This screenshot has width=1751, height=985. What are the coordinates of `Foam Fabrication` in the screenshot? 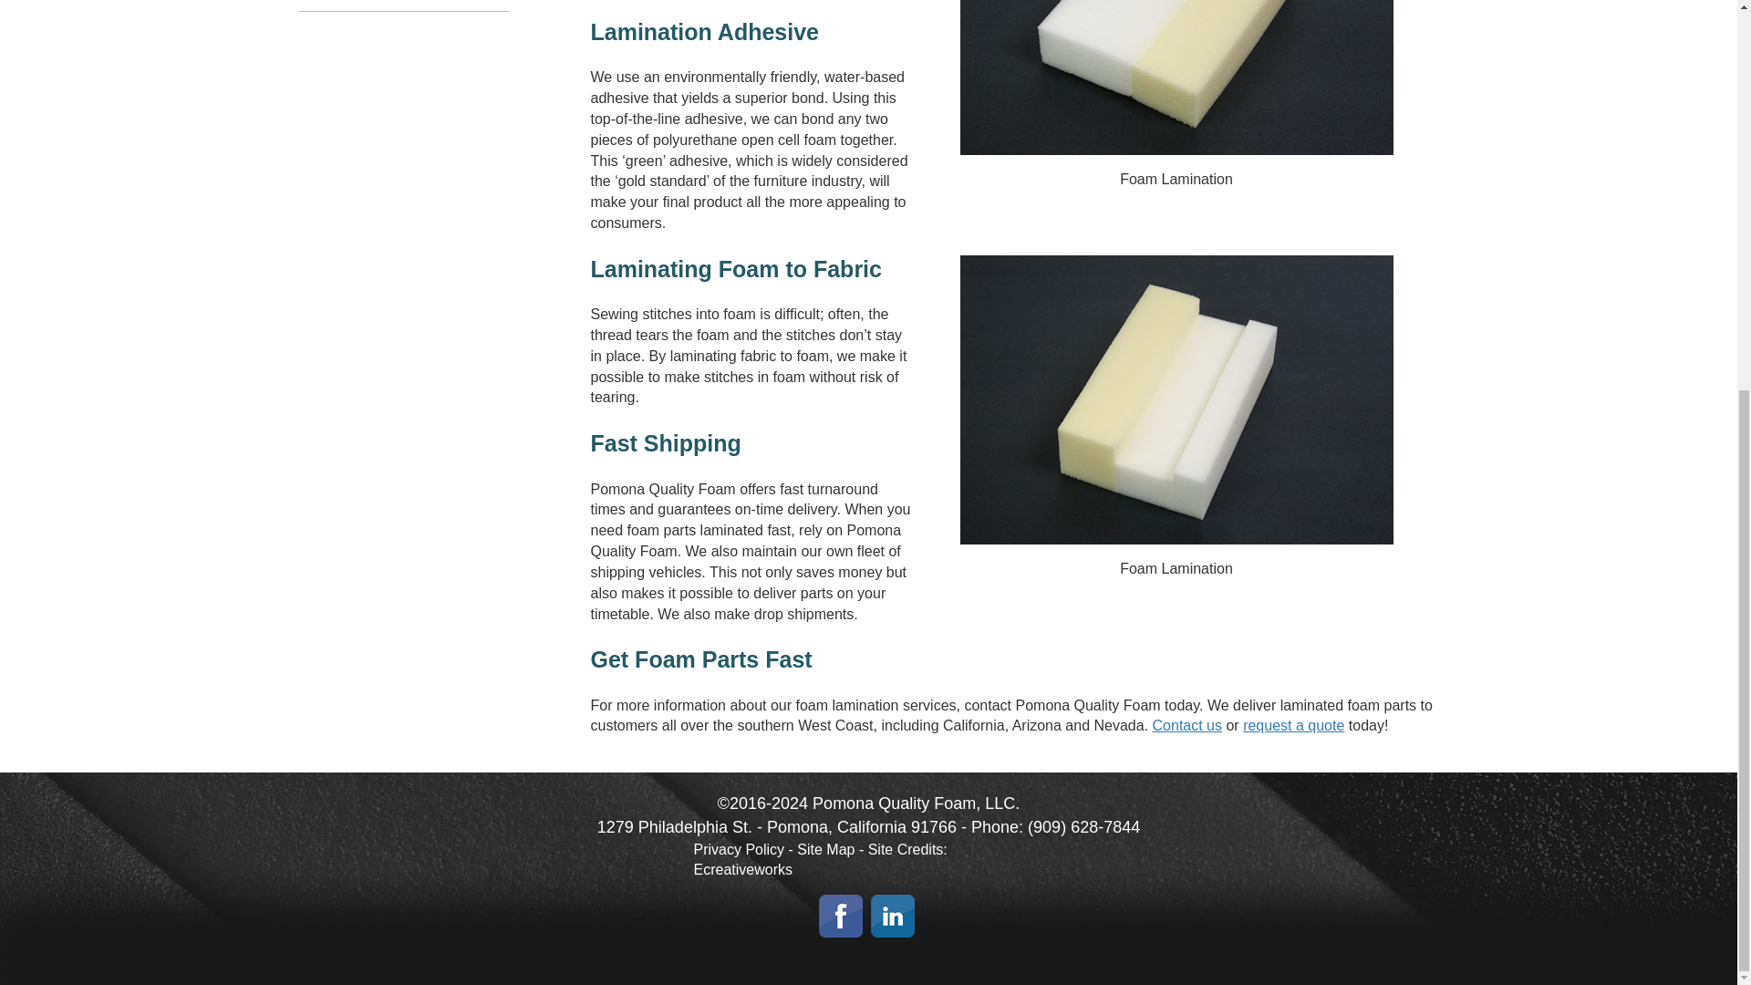 It's located at (1176, 77).